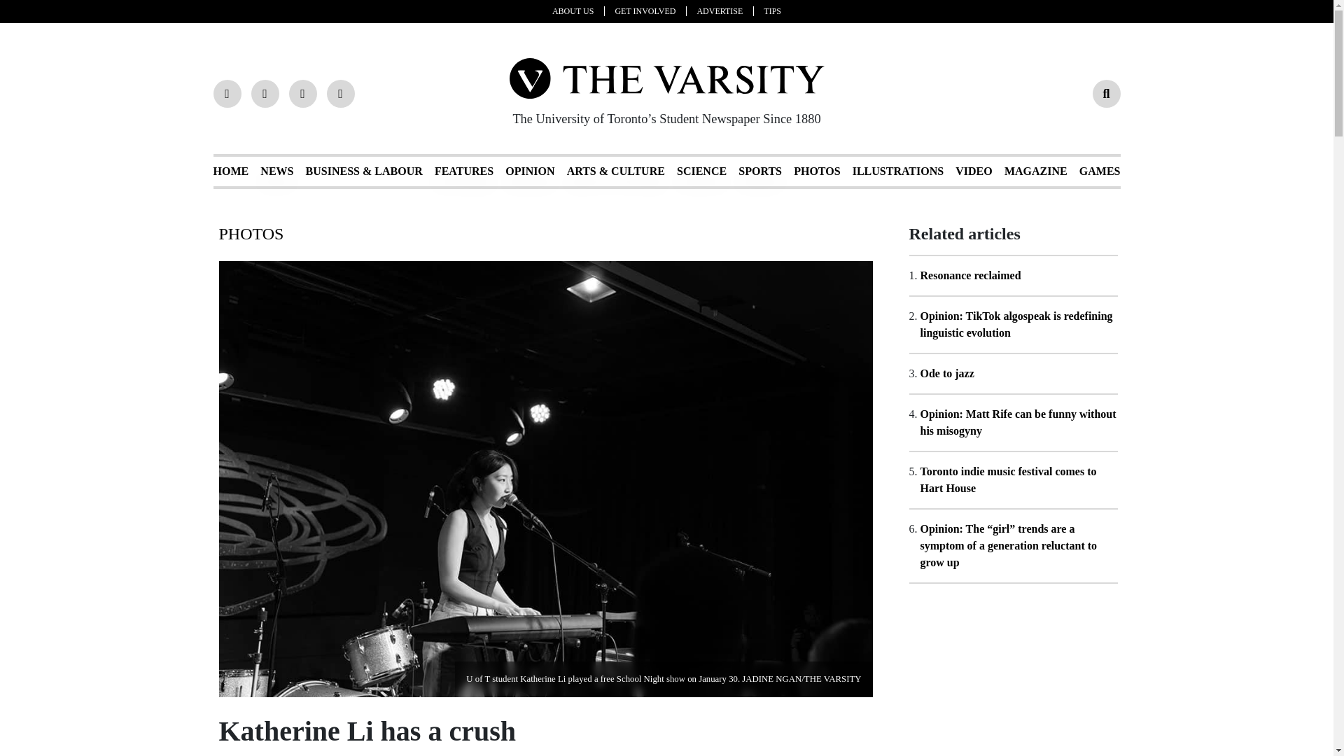  What do you see at coordinates (1017, 423) in the screenshot?
I see `Opinion: Matt Rife can be funny without his misogyny` at bounding box center [1017, 423].